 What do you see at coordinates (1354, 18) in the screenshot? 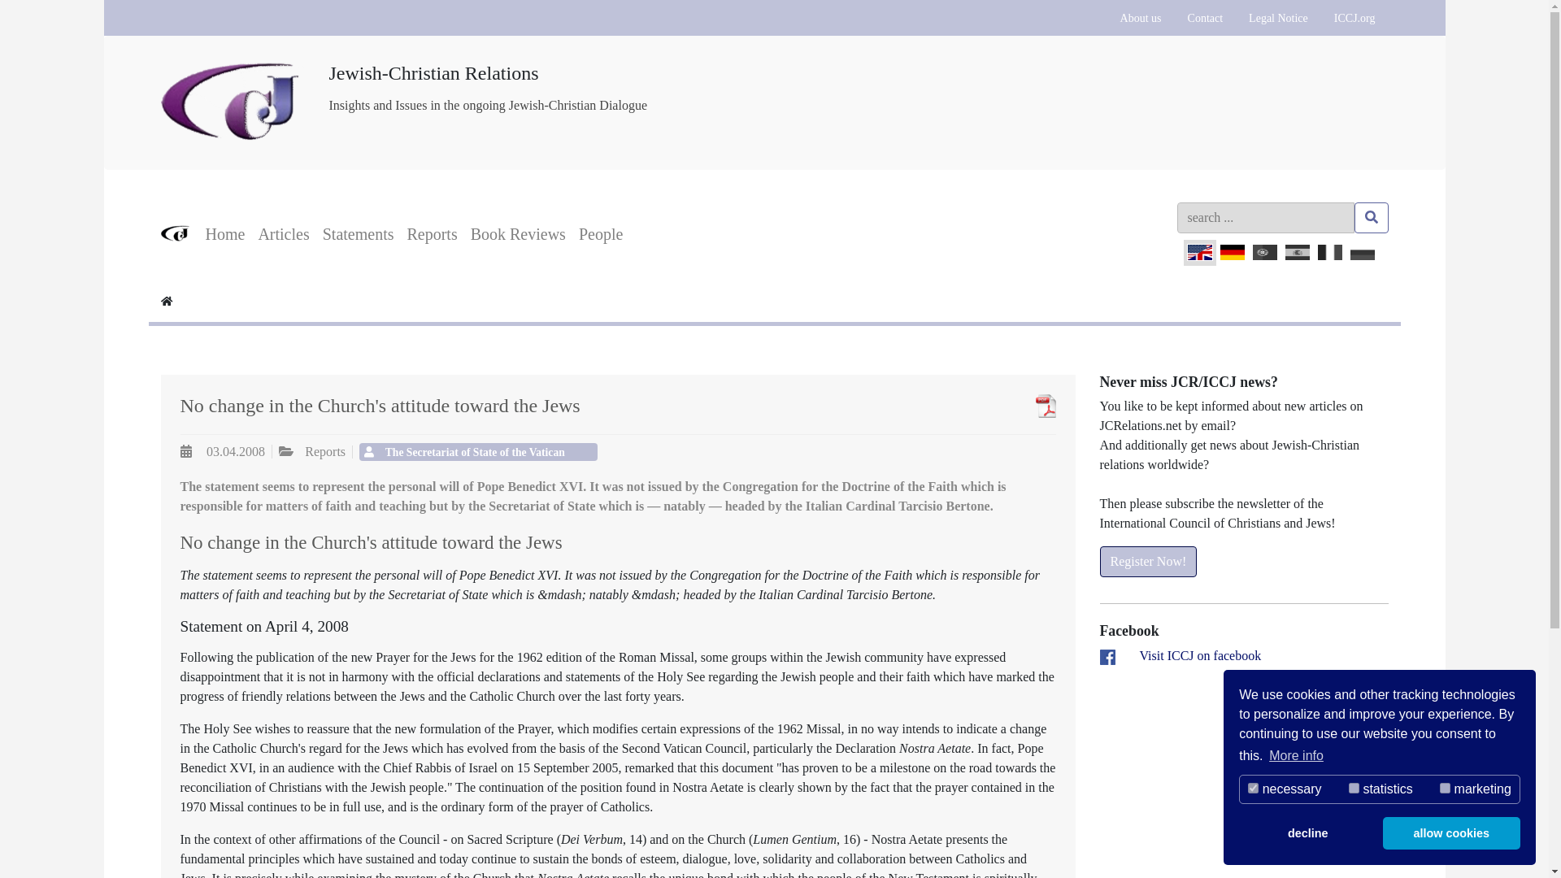
I see `ICCJ.org` at bounding box center [1354, 18].